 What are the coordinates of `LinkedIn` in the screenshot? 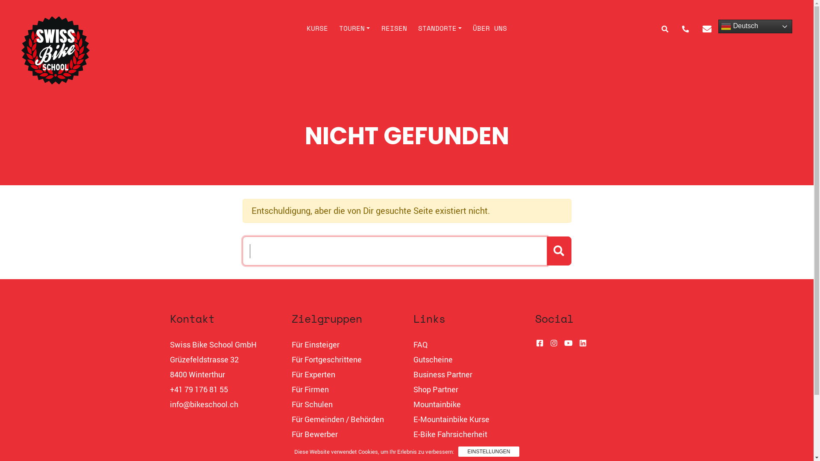 It's located at (583, 343).